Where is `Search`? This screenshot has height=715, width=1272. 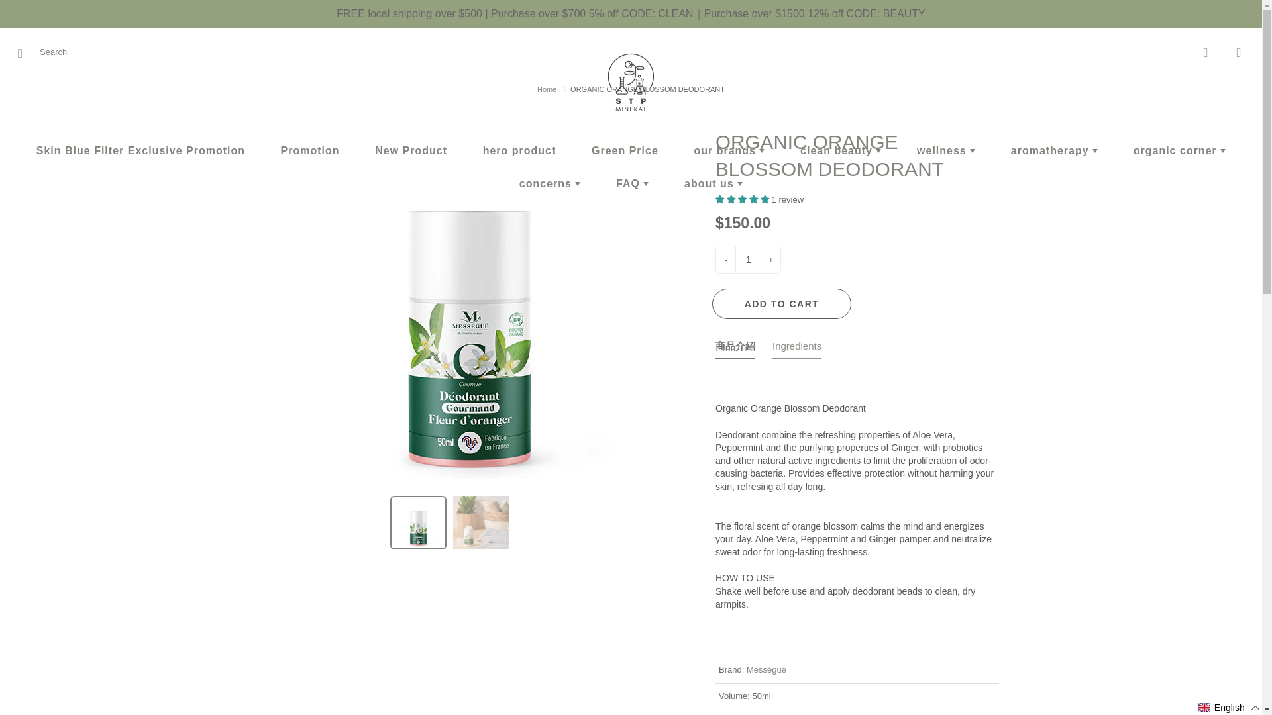 Search is located at coordinates (25, 53).